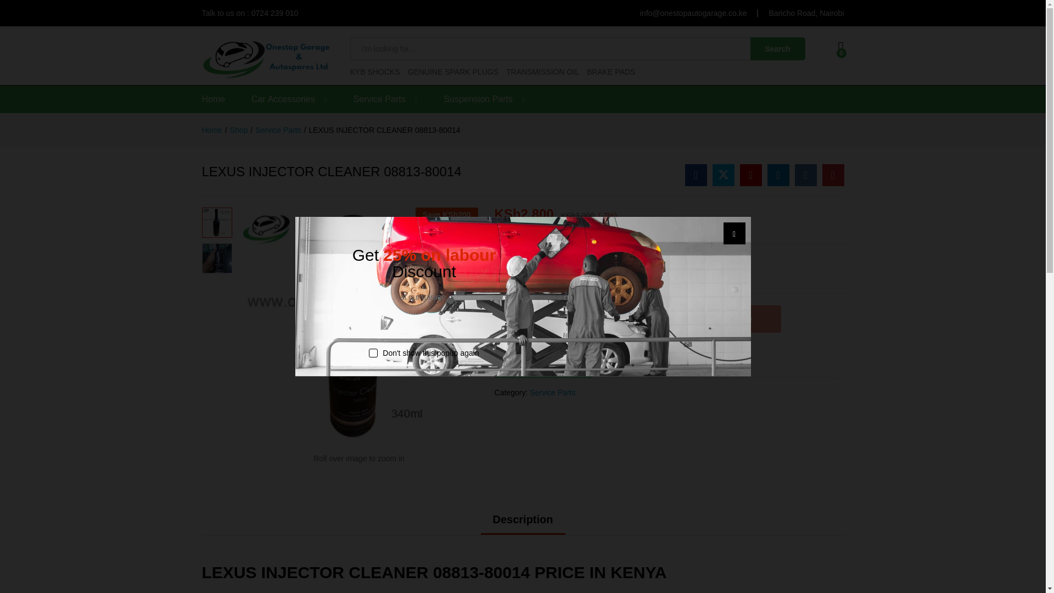  Describe the element at coordinates (777, 49) in the screenshot. I see `Search` at that location.